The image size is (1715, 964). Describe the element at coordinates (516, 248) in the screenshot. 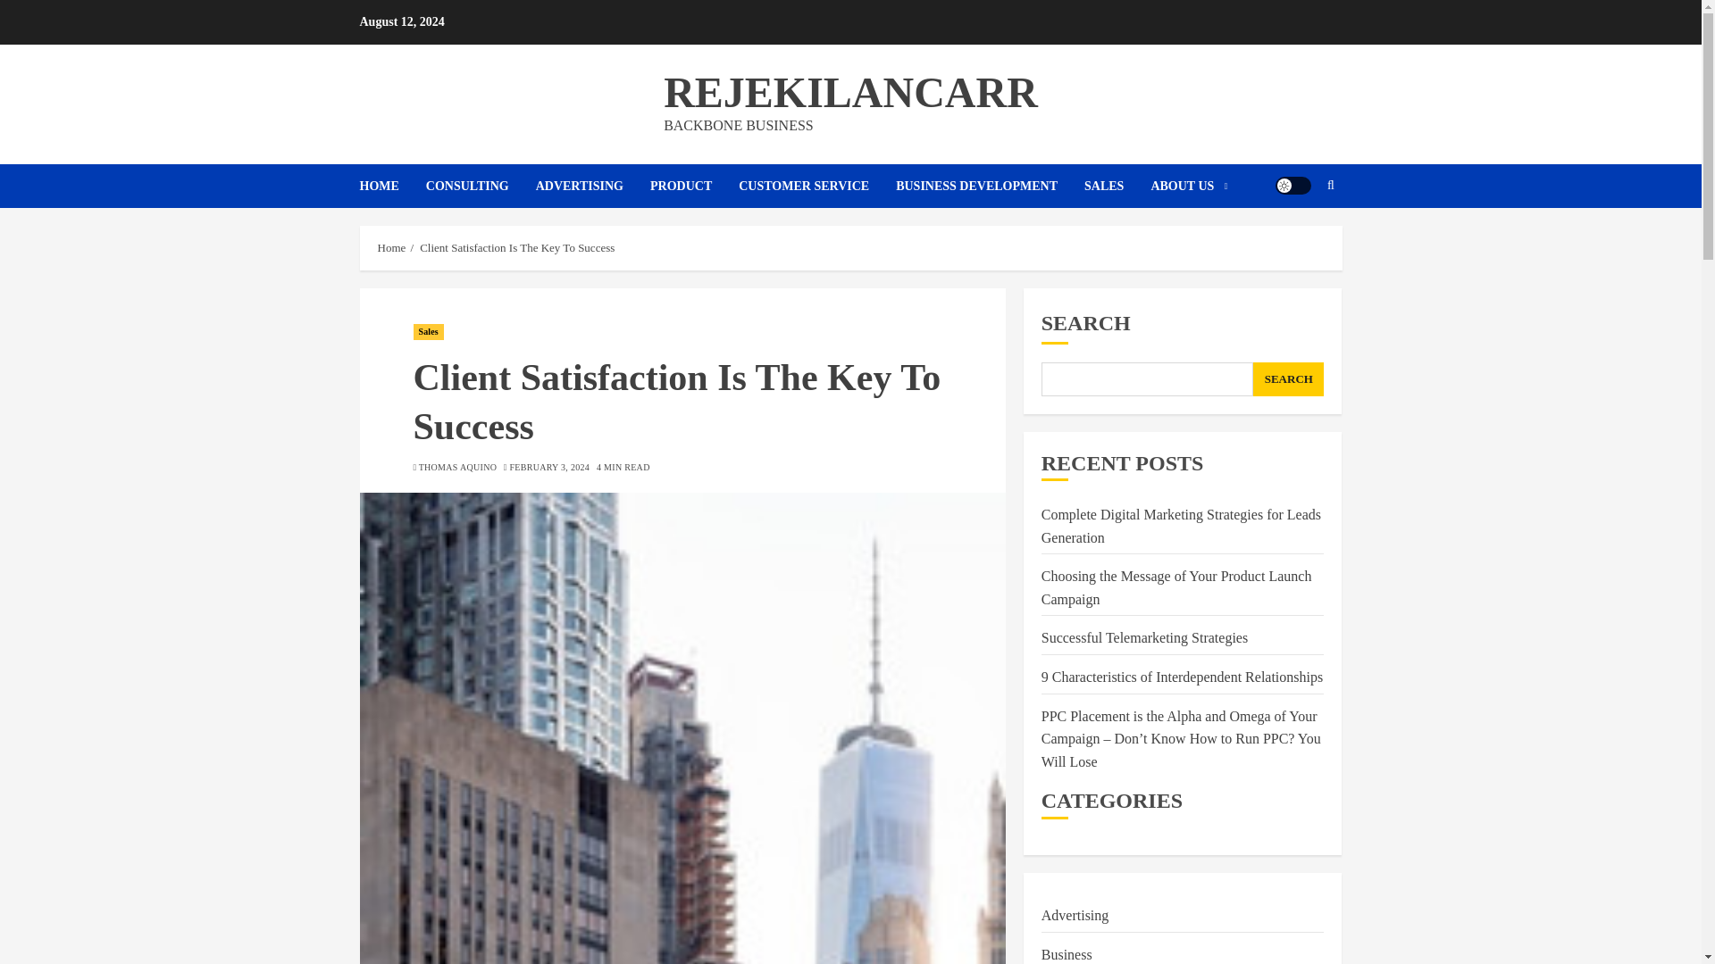

I see `Client Satisfaction Is The Key To Success` at that location.